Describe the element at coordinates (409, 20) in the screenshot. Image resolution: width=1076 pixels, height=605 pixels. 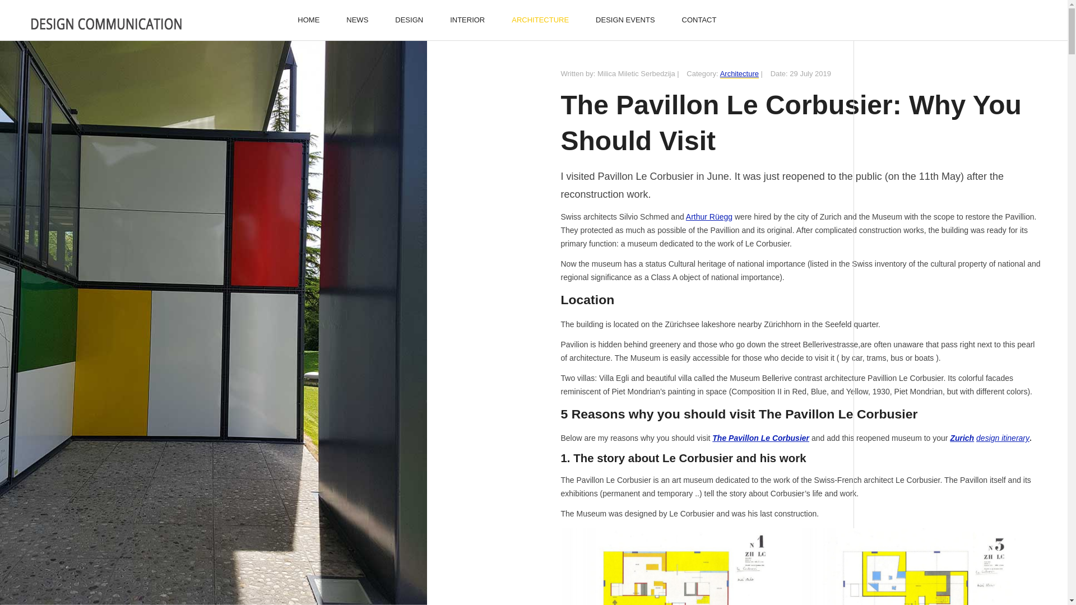
I see `DESIGN` at that location.